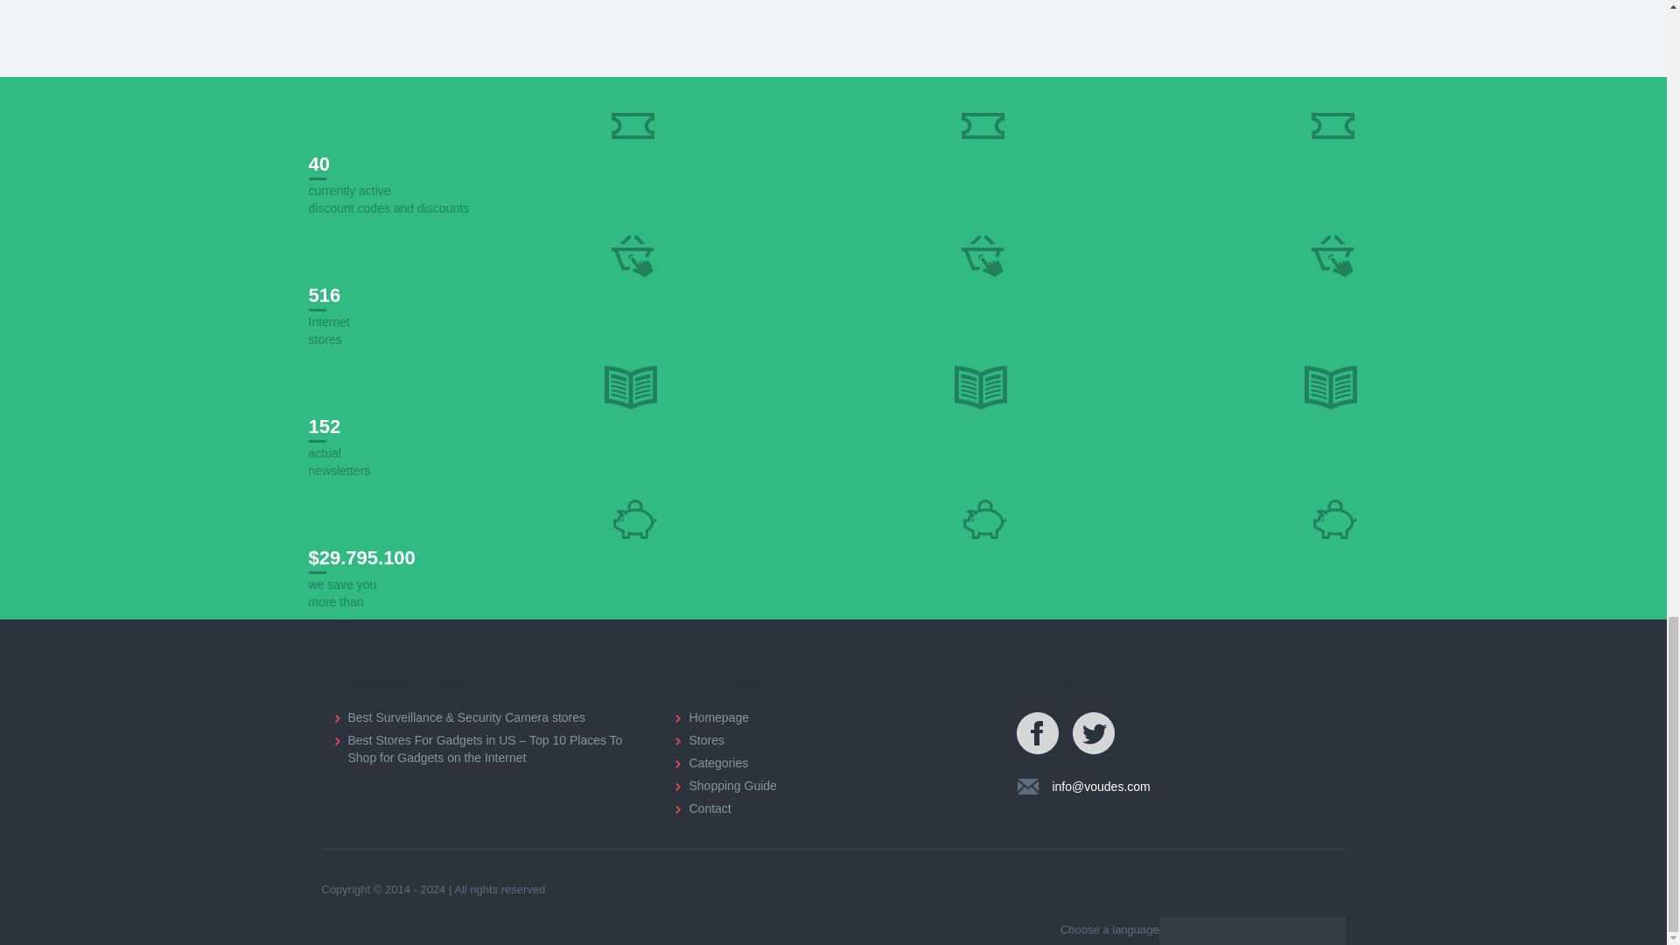 This screenshot has height=945, width=1680. Describe the element at coordinates (699, 740) in the screenshot. I see `Stores` at that location.